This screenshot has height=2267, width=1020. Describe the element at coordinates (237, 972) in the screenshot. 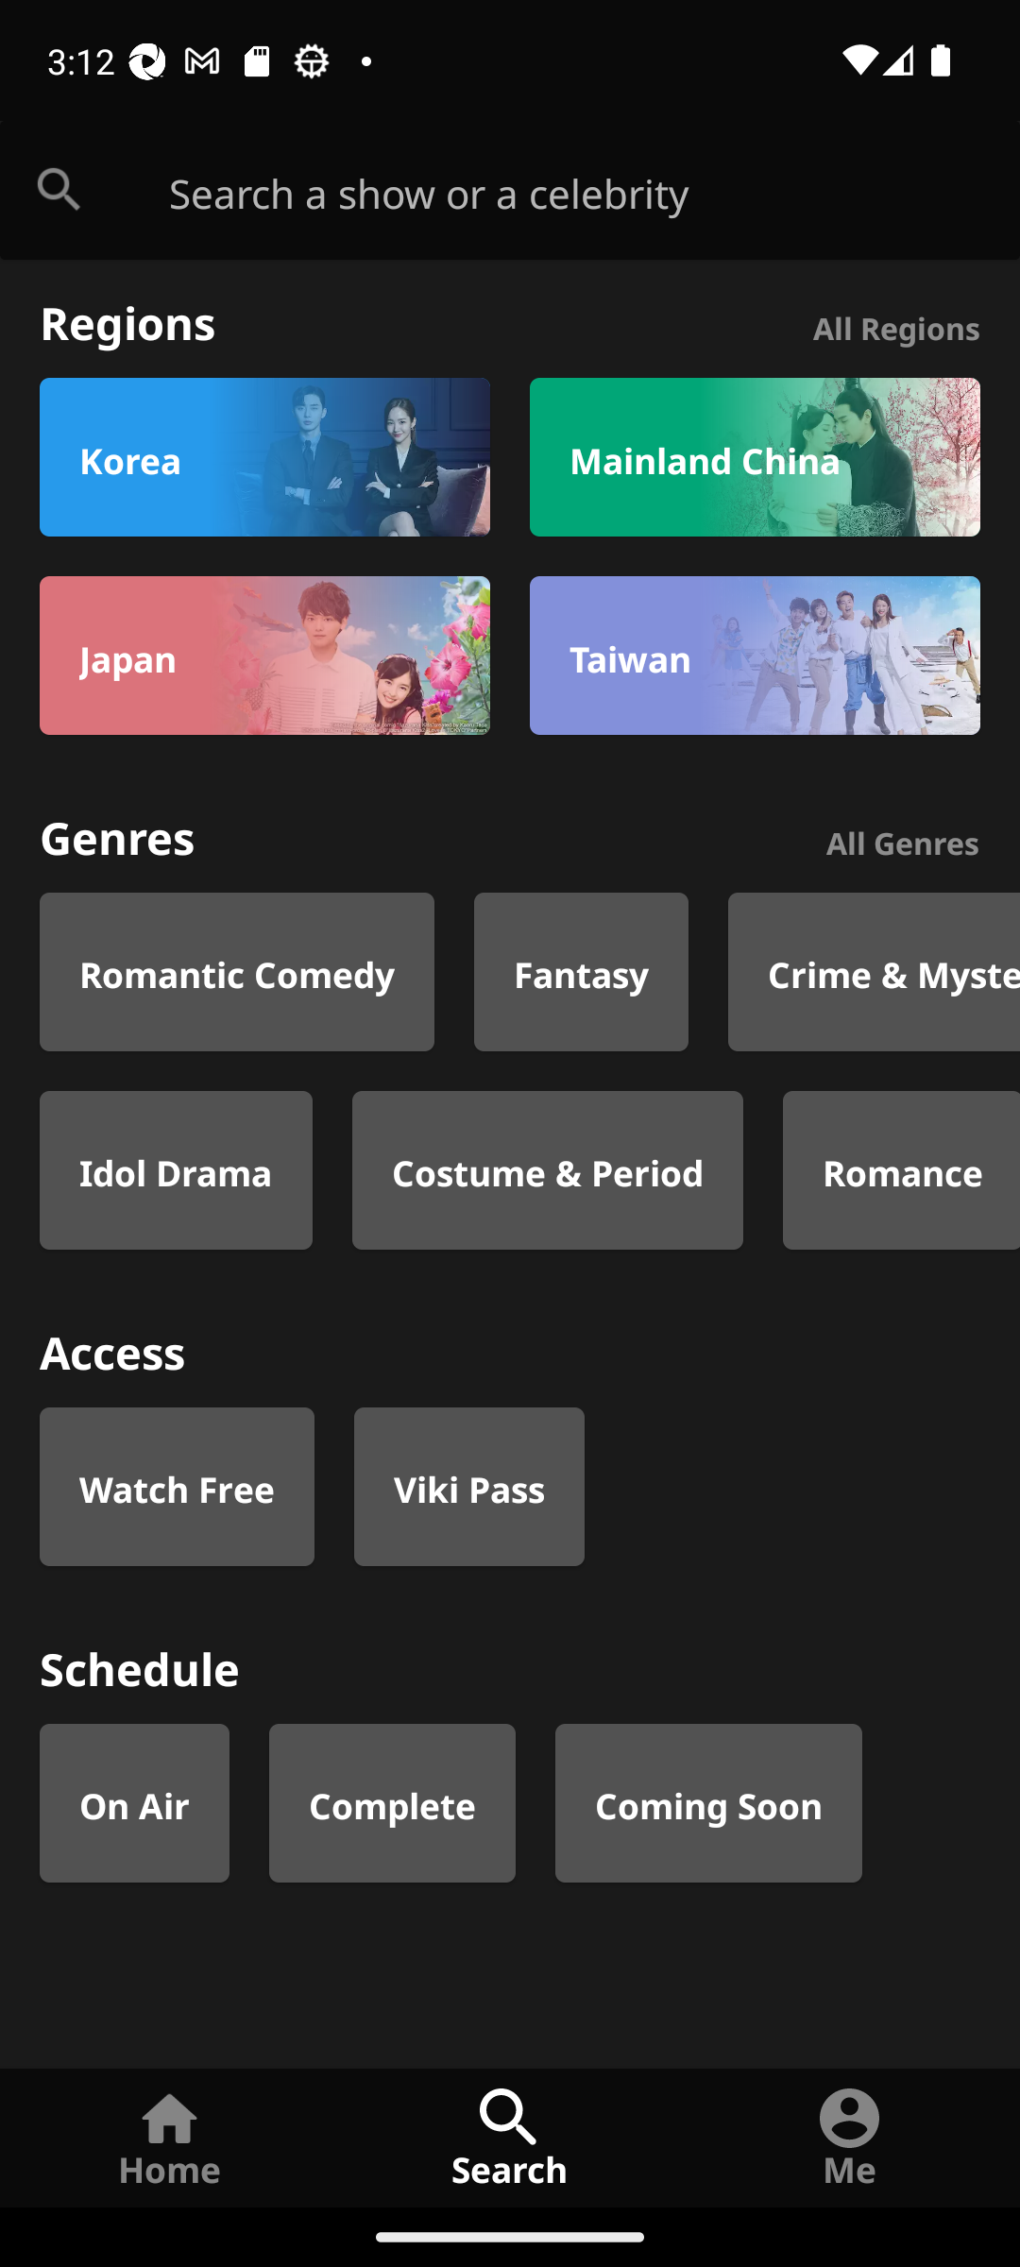

I see `filter_genre_18g Romantic Comedy` at that location.